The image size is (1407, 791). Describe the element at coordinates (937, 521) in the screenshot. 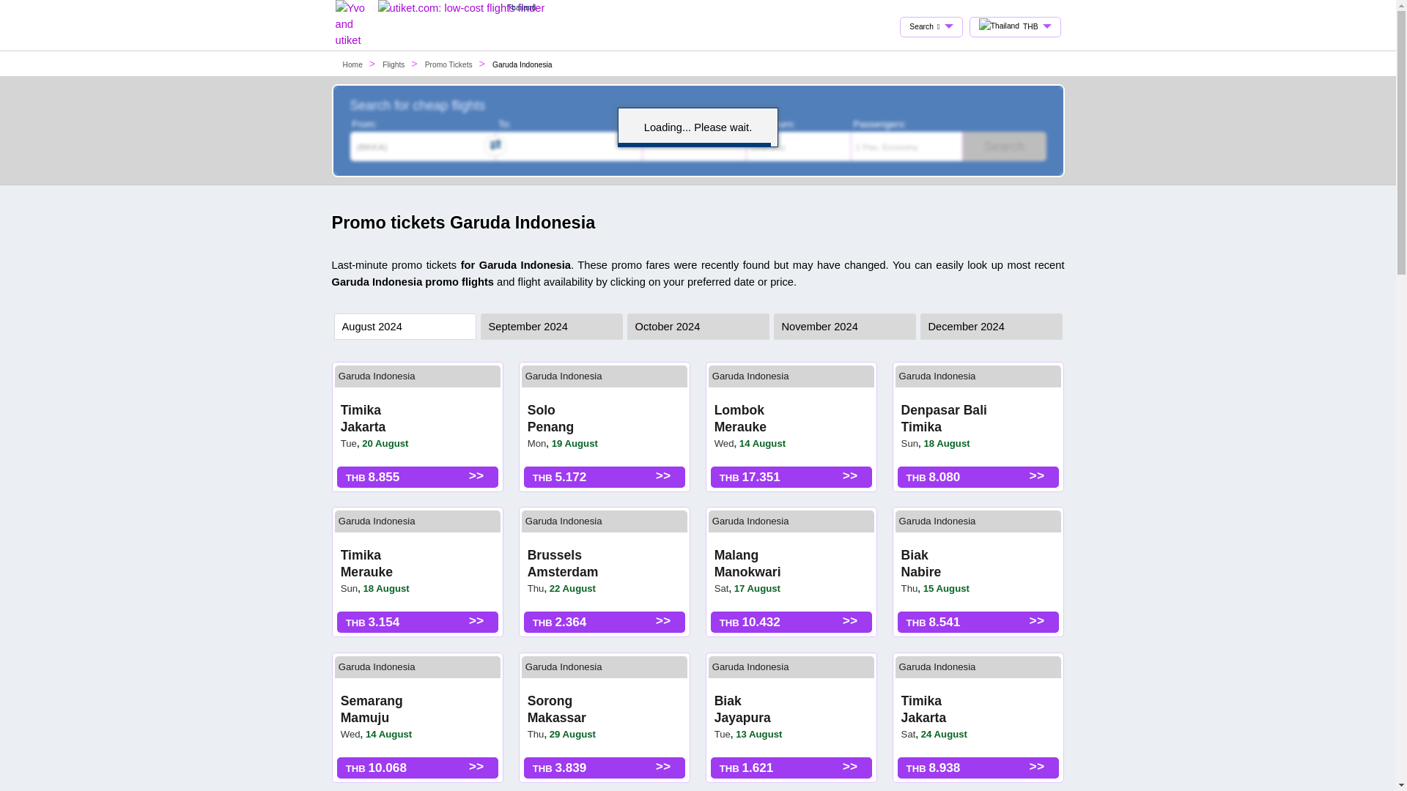

I see `1 Pax, Economy` at that location.